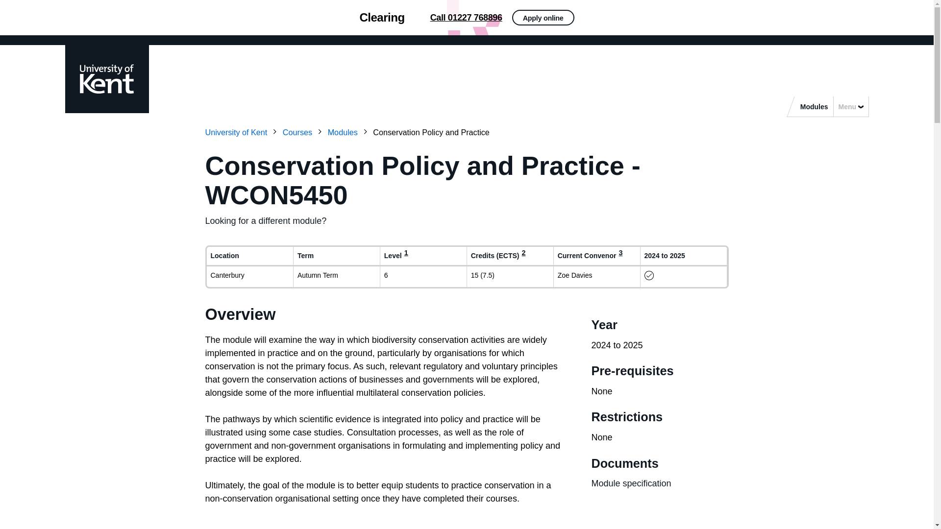 The image size is (941, 529). I want to click on Modules, so click(814, 106).